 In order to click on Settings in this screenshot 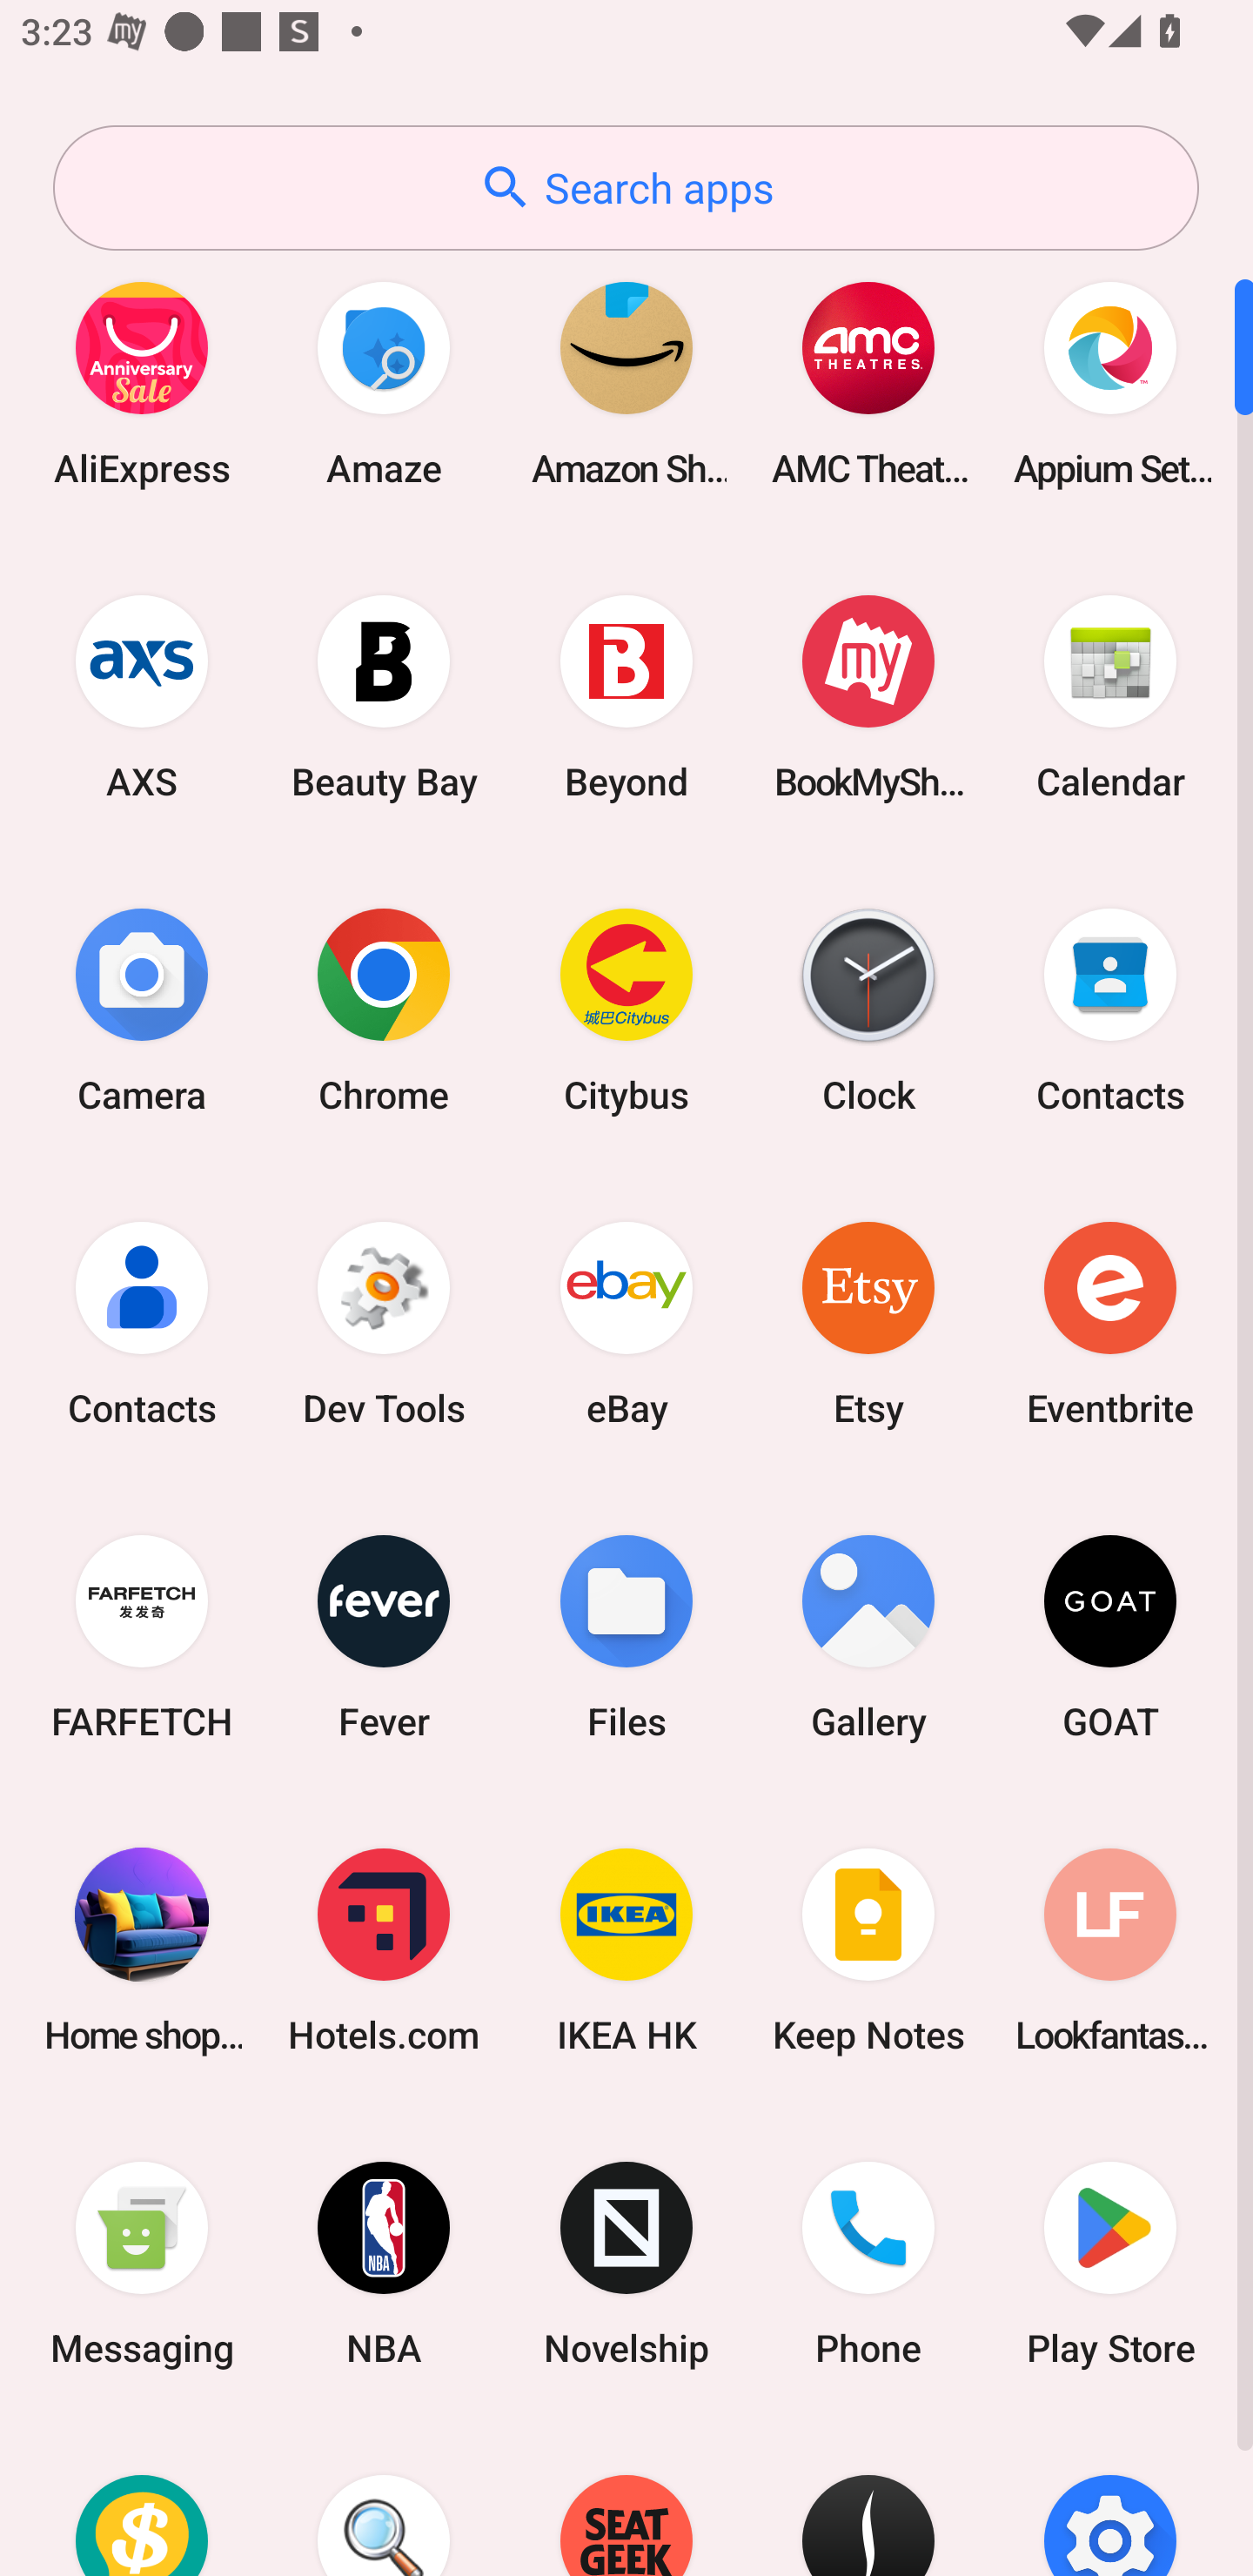, I will do `click(1110, 2499)`.